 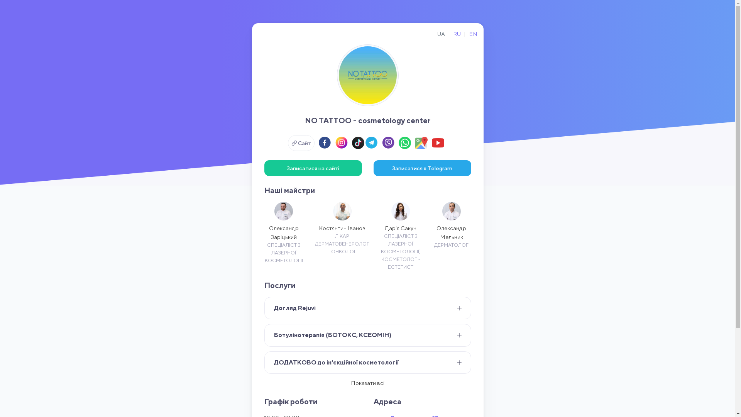 What do you see at coordinates (441, 34) in the screenshot?
I see `UA` at bounding box center [441, 34].